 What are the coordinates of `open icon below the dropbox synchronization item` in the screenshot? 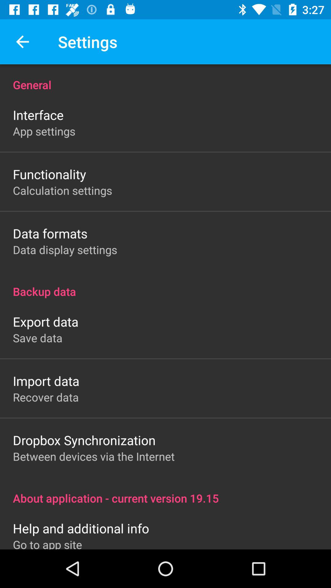 It's located at (94, 456).